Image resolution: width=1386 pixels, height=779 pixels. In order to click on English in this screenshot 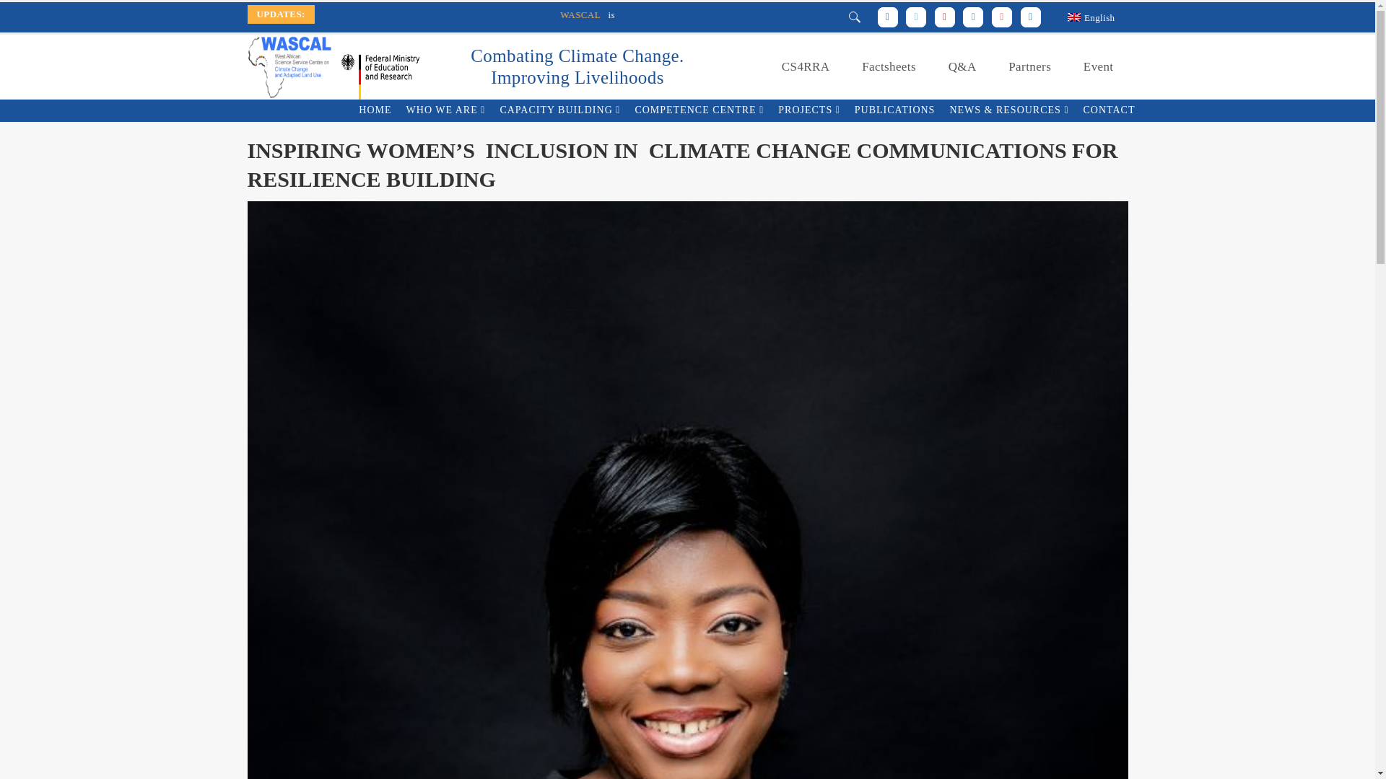, I will do `click(1091, 17)`.